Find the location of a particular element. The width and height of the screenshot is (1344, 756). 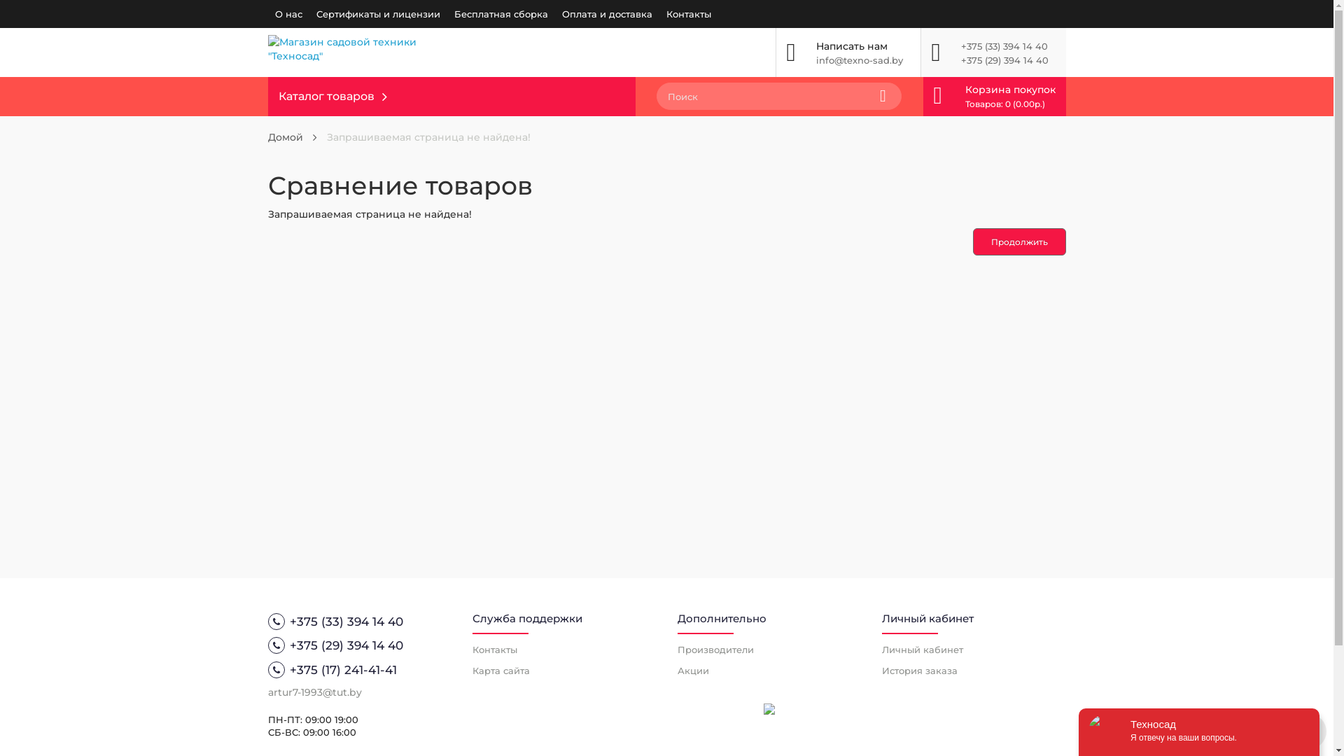

+375 (33) 394 14 40 is located at coordinates (1004, 46).